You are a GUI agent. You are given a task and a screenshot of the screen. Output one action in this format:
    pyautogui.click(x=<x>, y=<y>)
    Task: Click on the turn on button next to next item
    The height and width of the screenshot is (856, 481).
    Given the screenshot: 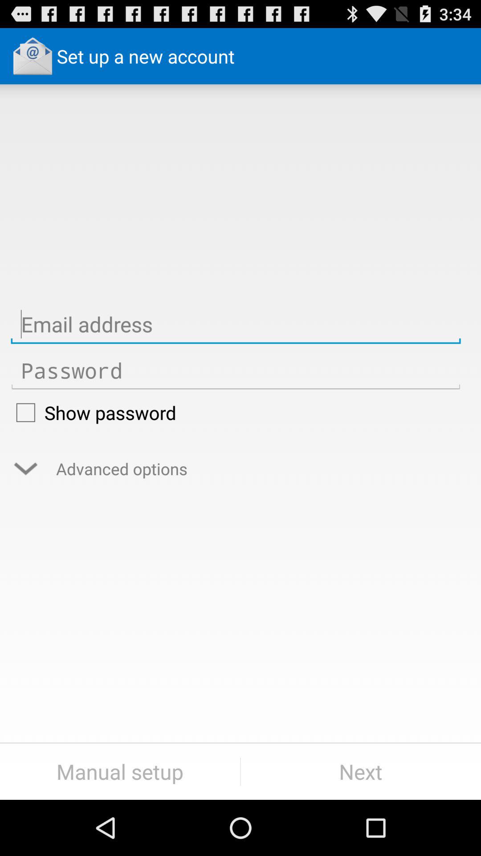 What is the action you would take?
    pyautogui.click(x=120, y=771)
    